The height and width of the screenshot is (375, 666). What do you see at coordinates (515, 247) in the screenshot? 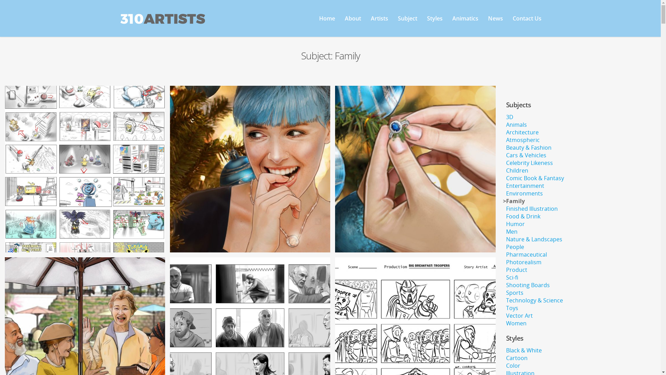
I see `People` at bounding box center [515, 247].